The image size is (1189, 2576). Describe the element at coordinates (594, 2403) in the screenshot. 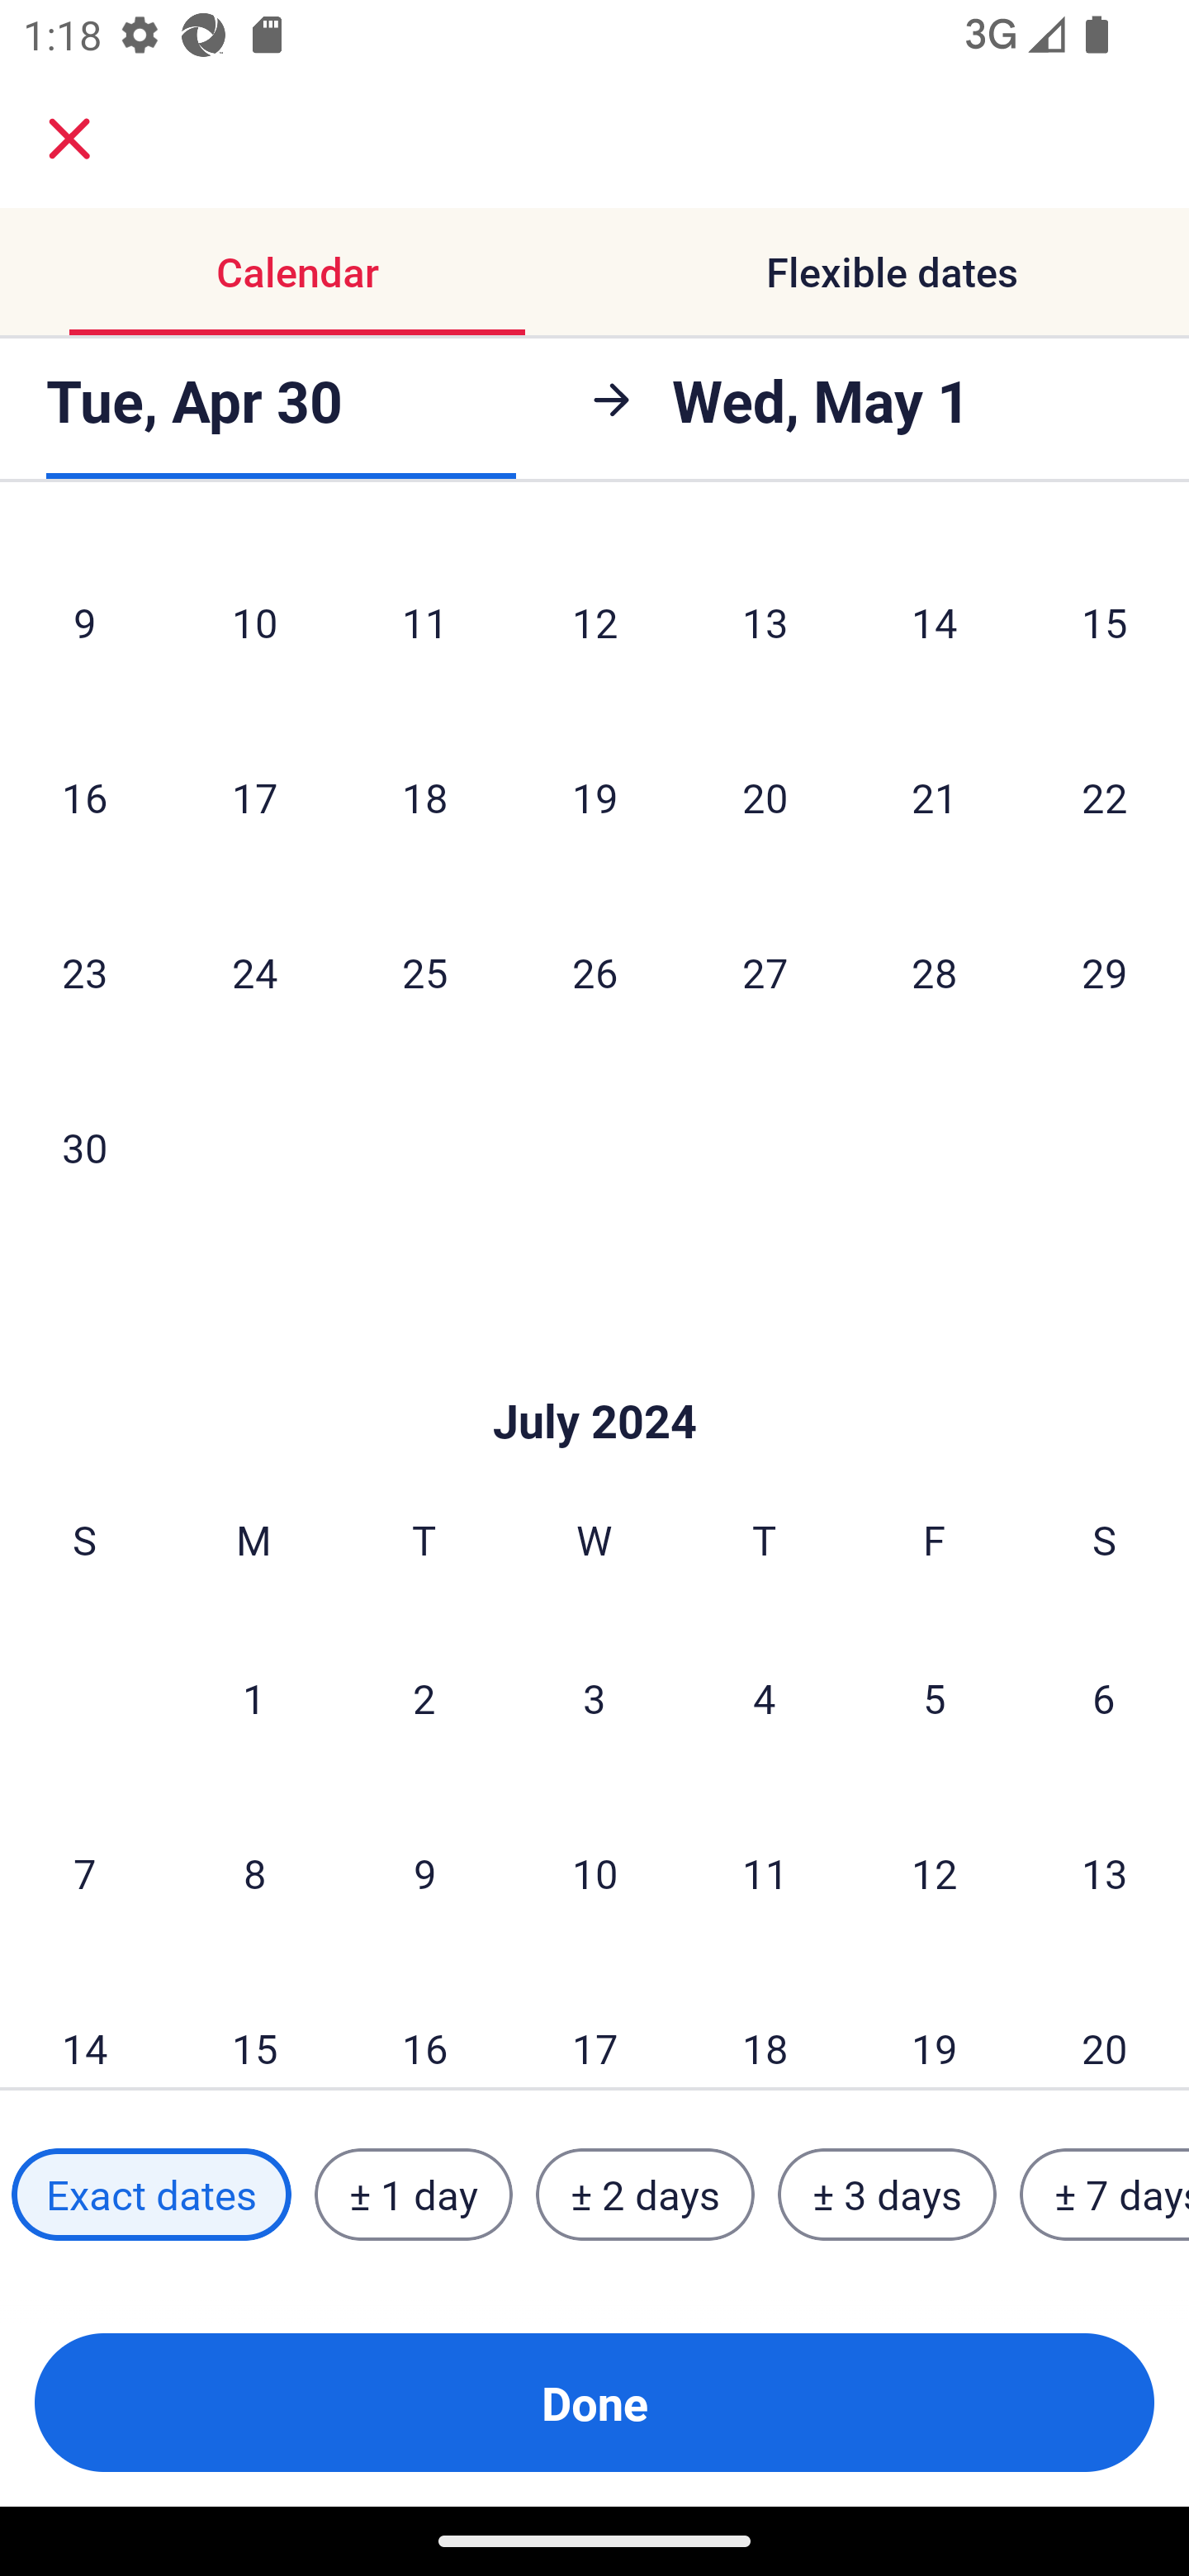

I see `Done` at that location.